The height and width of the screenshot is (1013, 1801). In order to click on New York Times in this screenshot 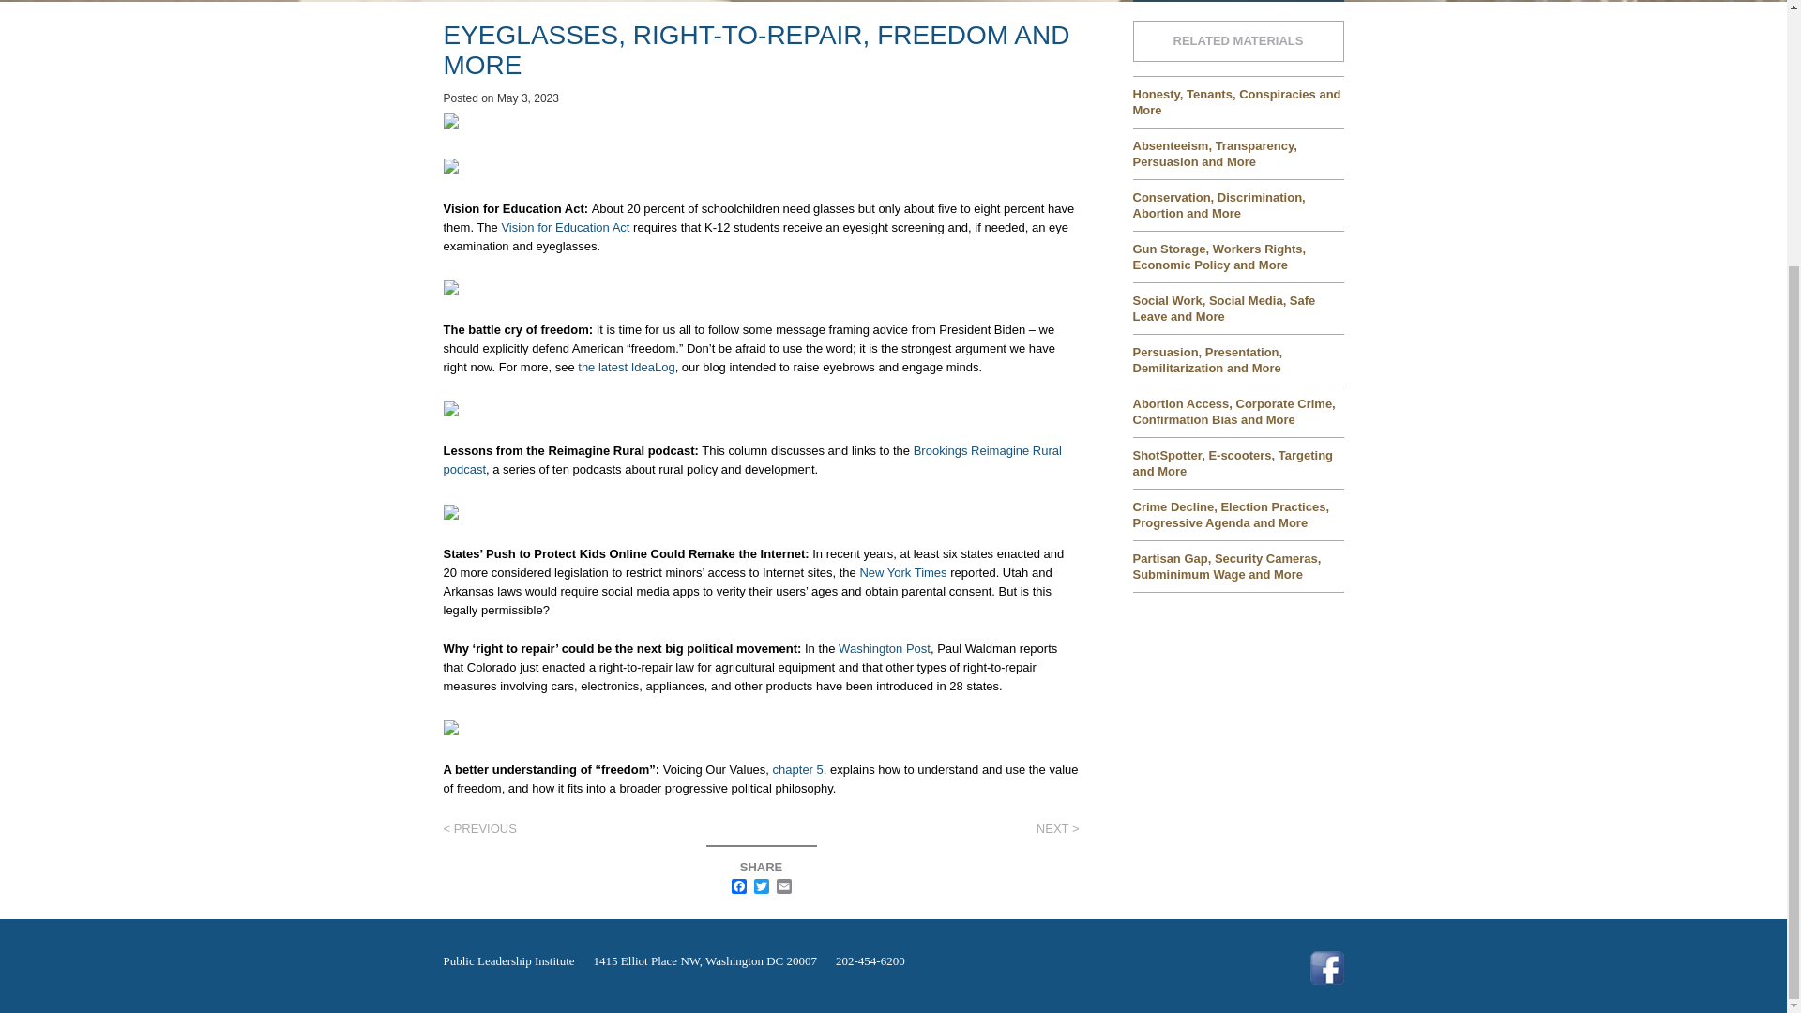, I will do `click(902, 572)`.